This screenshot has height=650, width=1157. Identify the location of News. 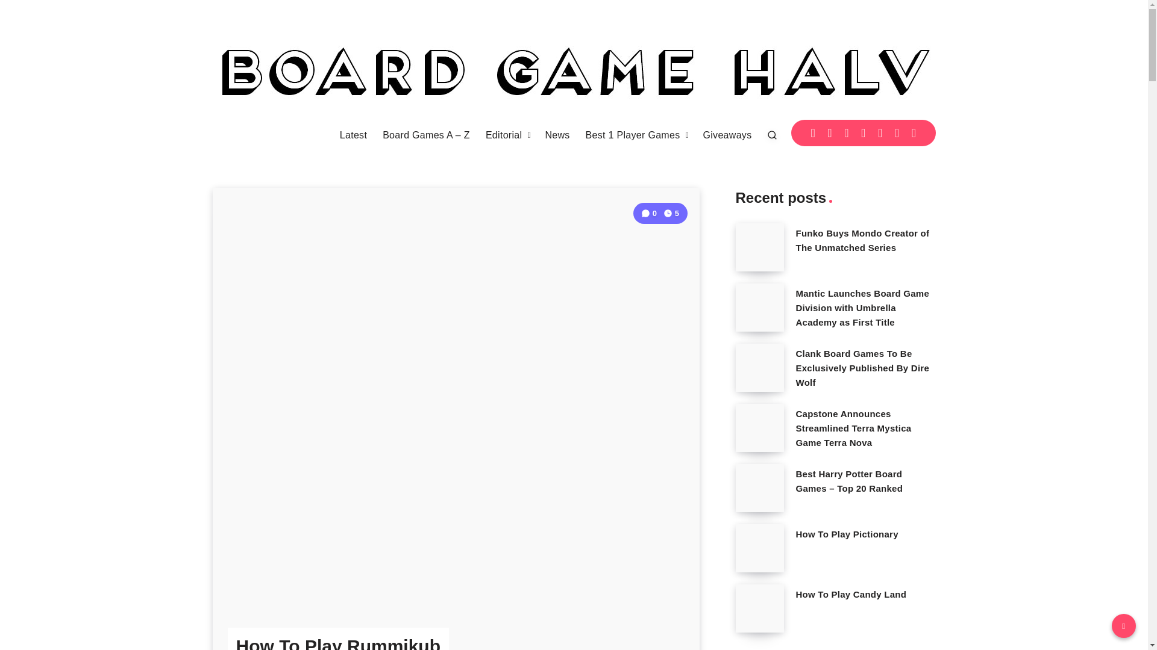
(557, 135).